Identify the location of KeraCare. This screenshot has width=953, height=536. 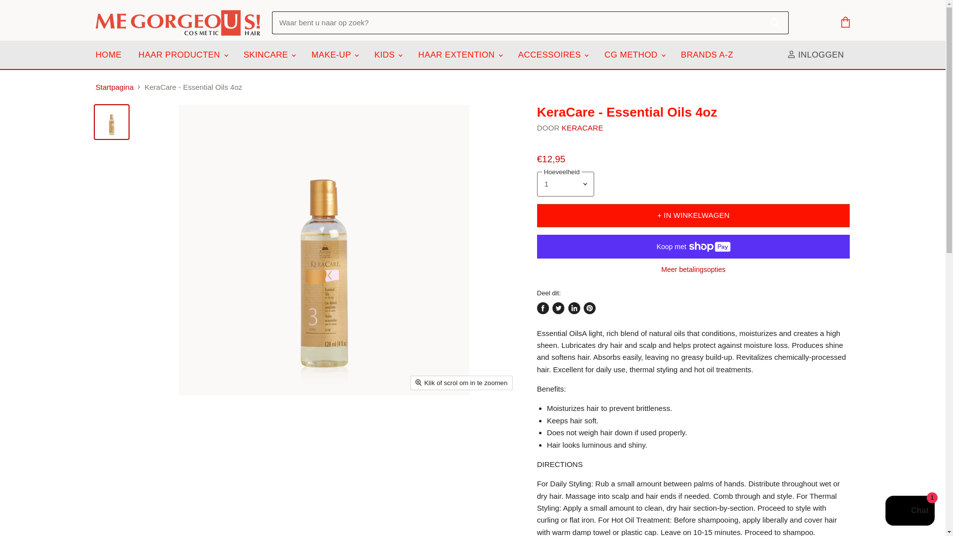
(583, 128).